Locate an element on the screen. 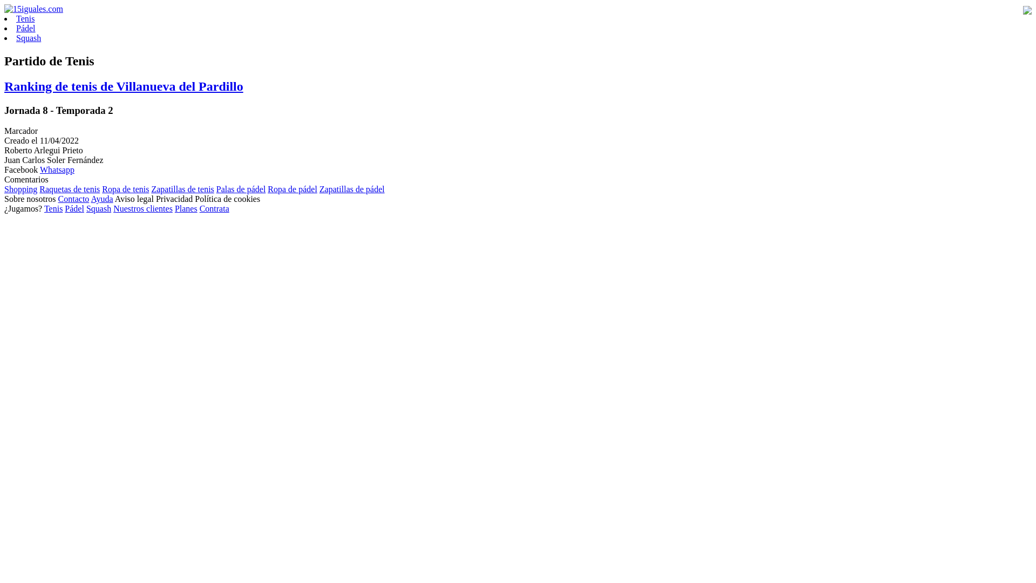 This screenshot has height=583, width=1036. Ropa de tenis is located at coordinates (125, 189).